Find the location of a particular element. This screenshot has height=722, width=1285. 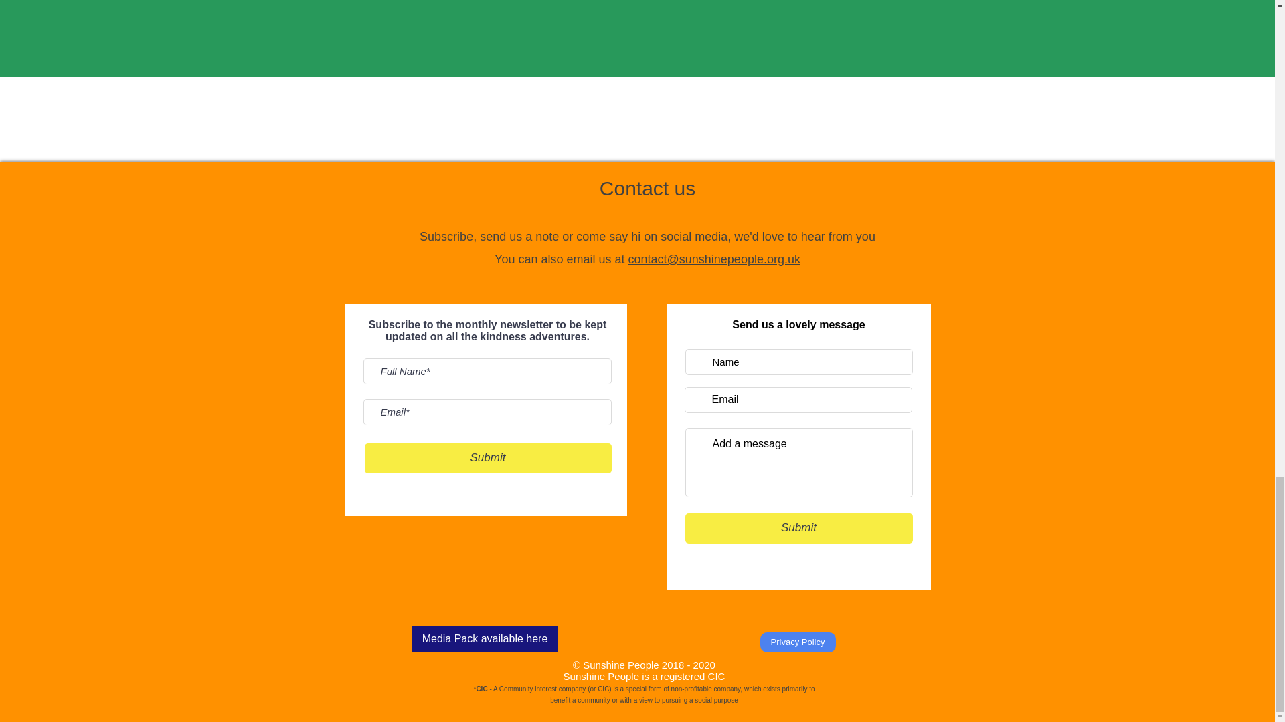

Media Pack available here is located at coordinates (485, 639).